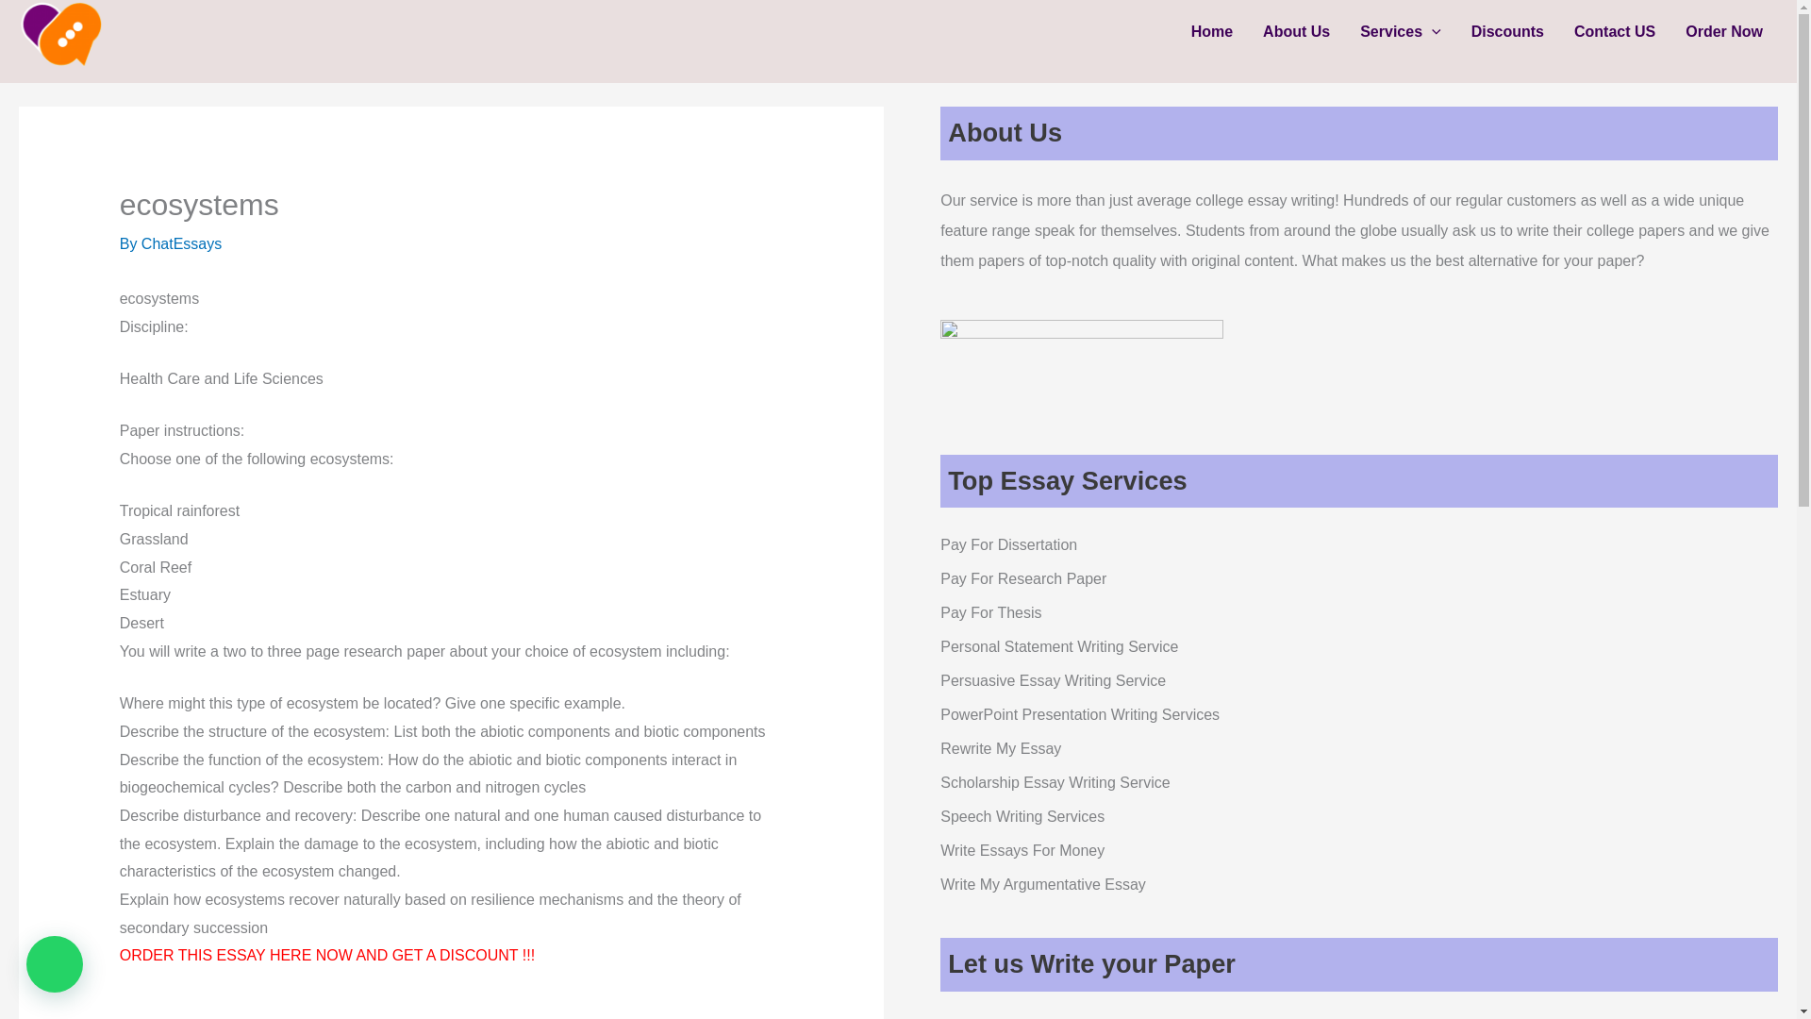 The height and width of the screenshot is (1019, 1811). What do you see at coordinates (181, 243) in the screenshot?
I see `View all posts by ChatEssays` at bounding box center [181, 243].